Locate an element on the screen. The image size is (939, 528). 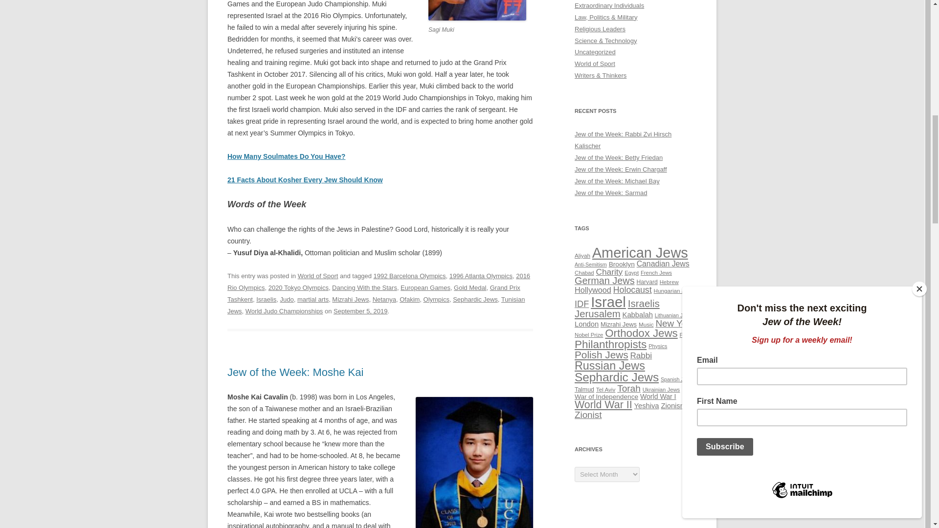
Tunisian Jews is located at coordinates (376, 305).